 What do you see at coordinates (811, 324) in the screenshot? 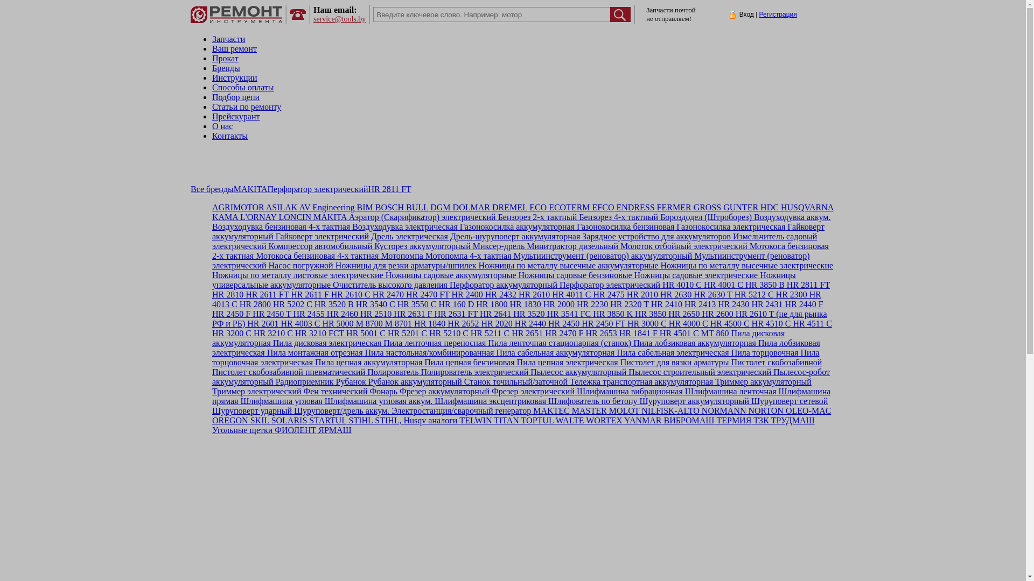
I see `HR 4511 C` at bounding box center [811, 324].